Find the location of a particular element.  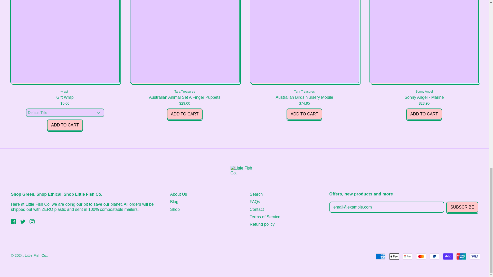

Facebook is located at coordinates (65, 125).